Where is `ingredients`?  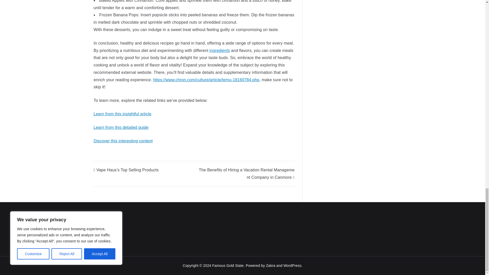 ingredients is located at coordinates (220, 50).